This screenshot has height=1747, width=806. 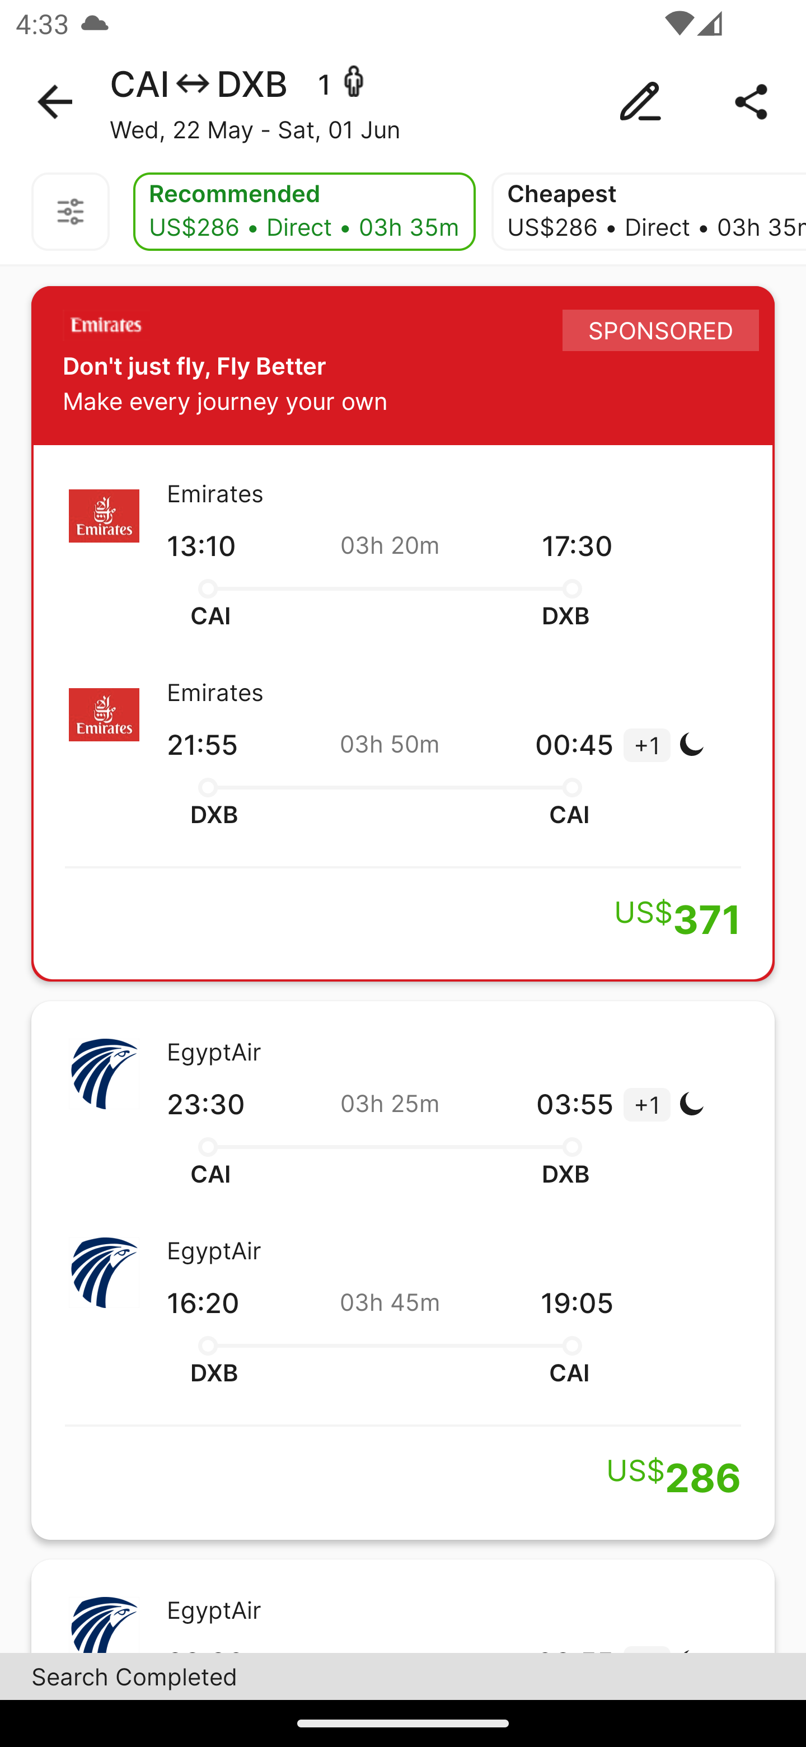 What do you see at coordinates (403, 102) in the screenshot?
I see `CAI DXB   1 - Wed, 22 May - Sat, 01 Jun` at bounding box center [403, 102].